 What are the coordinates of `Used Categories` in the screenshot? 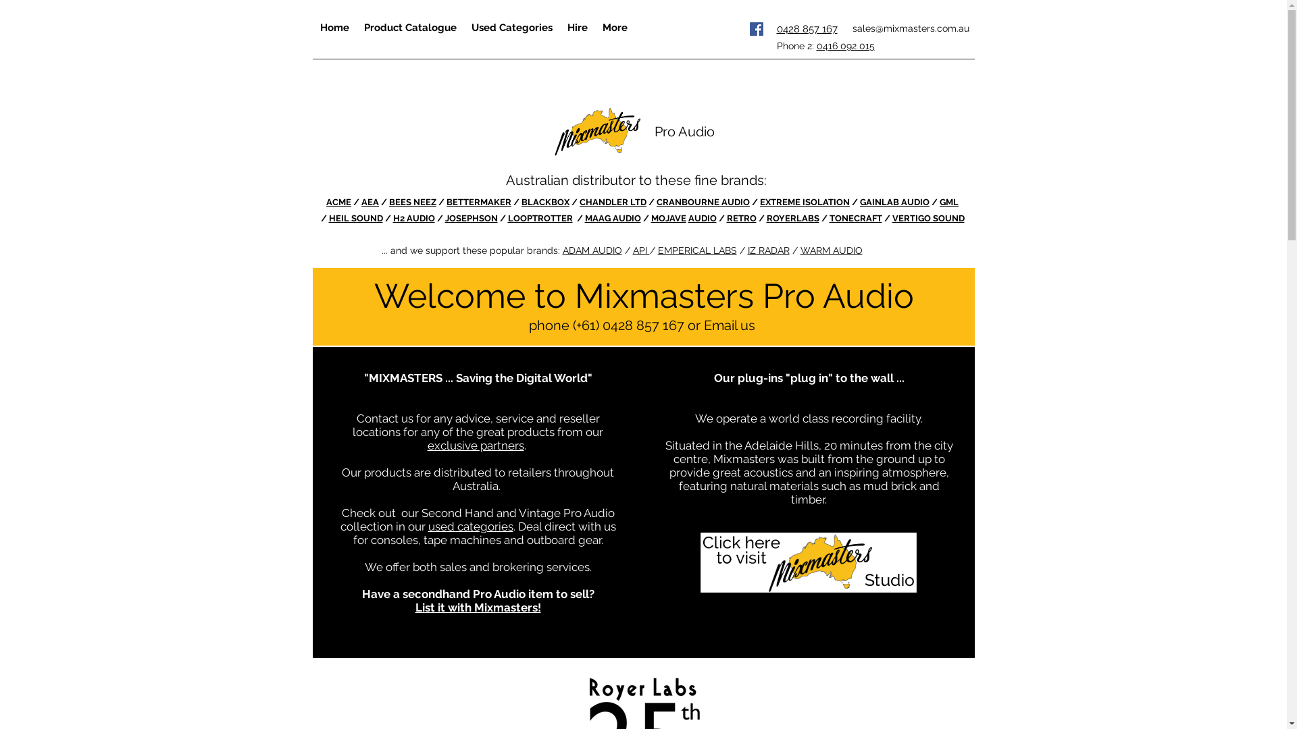 It's located at (511, 27).